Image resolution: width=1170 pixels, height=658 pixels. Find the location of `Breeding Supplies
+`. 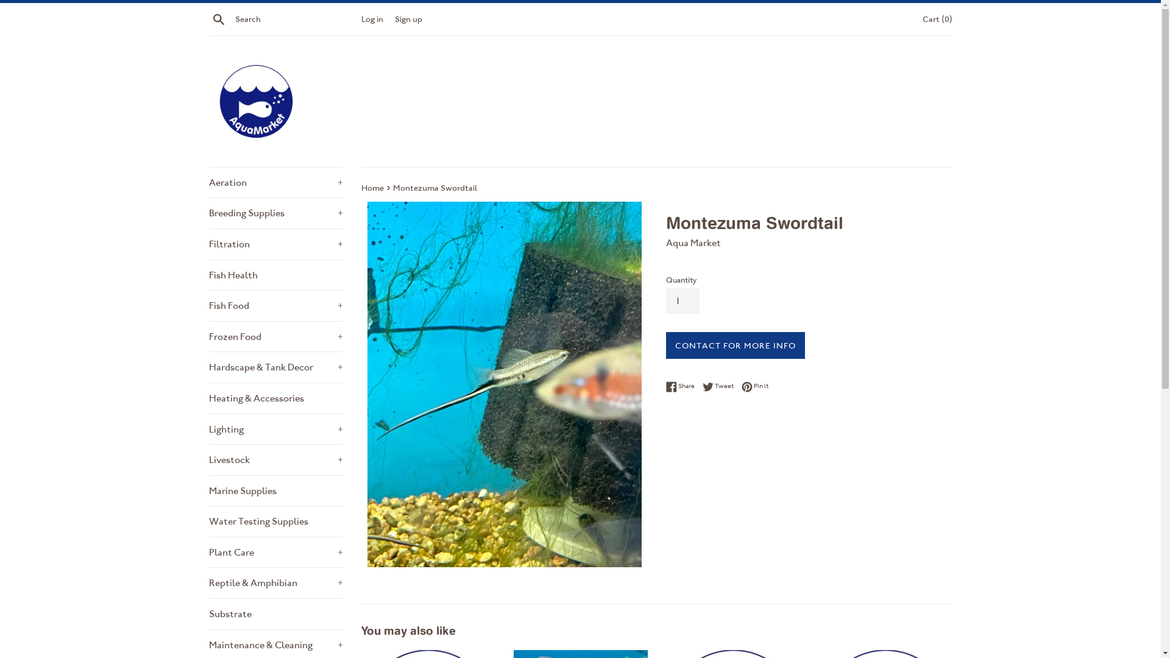

Breeding Supplies
+ is located at coordinates (275, 213).